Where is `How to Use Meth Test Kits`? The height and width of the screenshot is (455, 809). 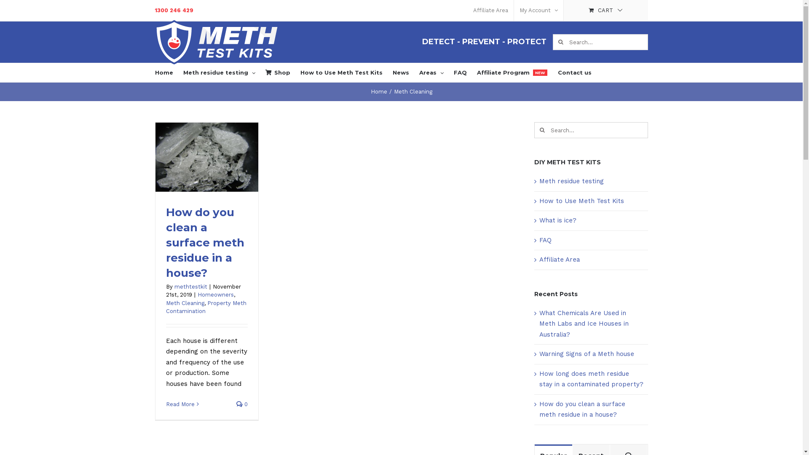 How to Use Meth Test Kits is located at coordinates (341, 72).